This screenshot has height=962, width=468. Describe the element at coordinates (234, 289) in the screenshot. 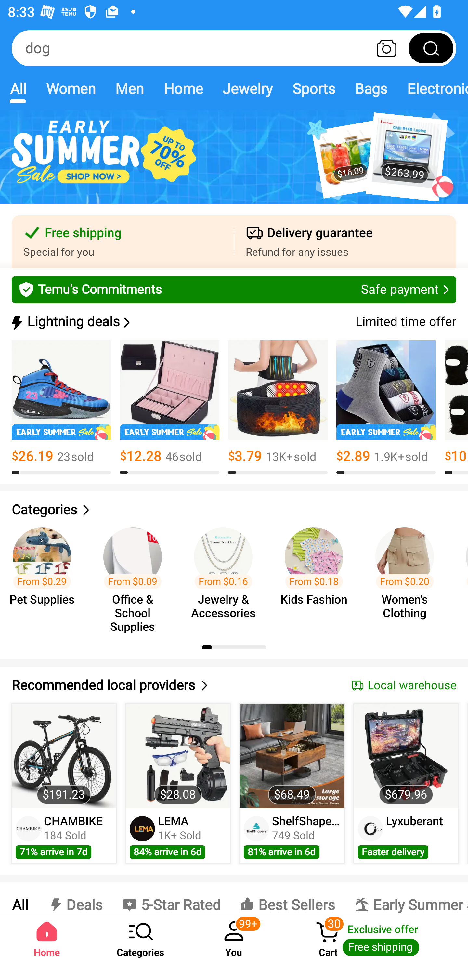

I see `Temu's Commitments` at that location.